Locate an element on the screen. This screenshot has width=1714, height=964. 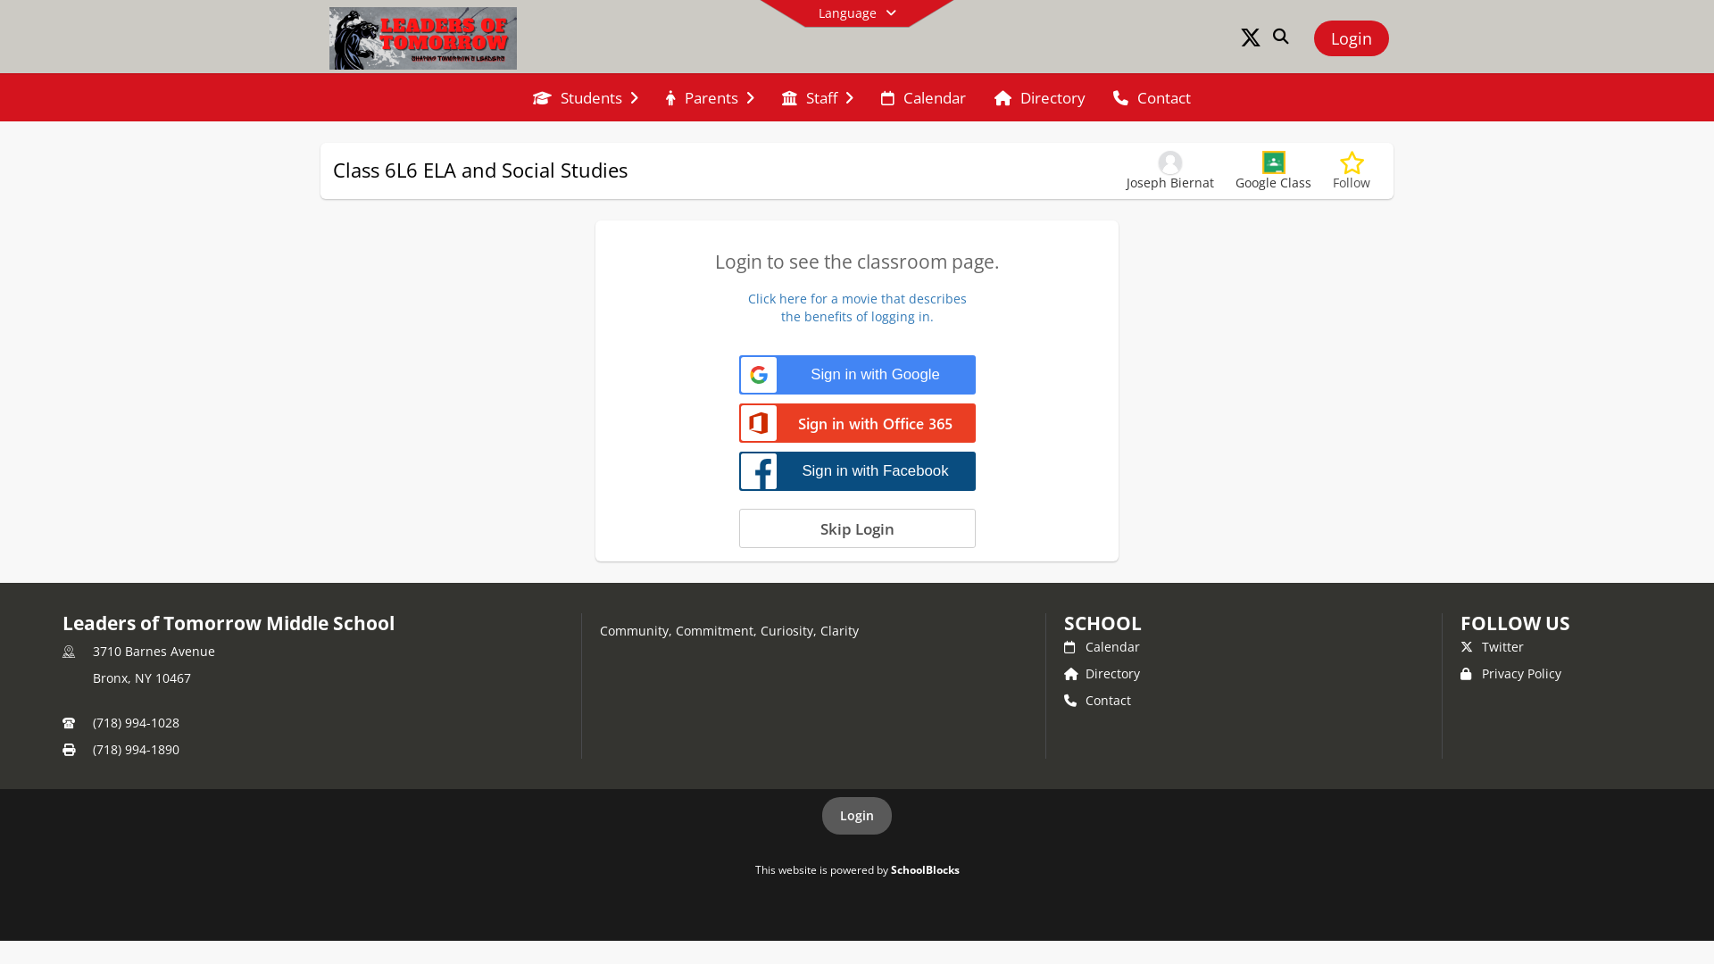
Sign in with Google is located at coordinates (857, 375).